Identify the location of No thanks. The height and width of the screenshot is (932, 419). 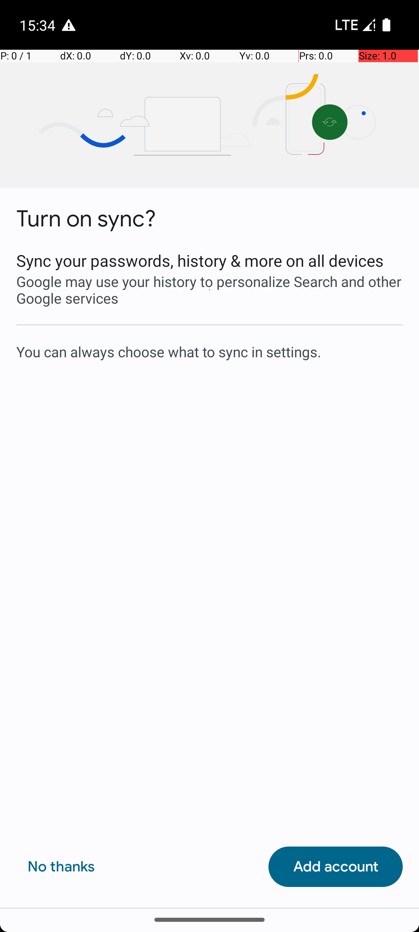
(61, 867).